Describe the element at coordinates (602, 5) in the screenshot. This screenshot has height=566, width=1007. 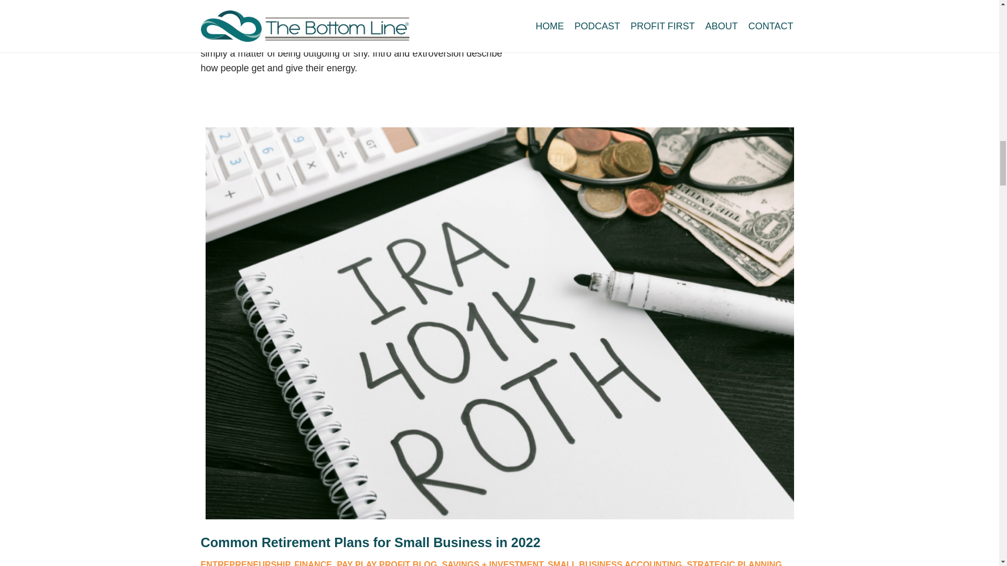
I see `STRATEGIC PLANNING` at that location.